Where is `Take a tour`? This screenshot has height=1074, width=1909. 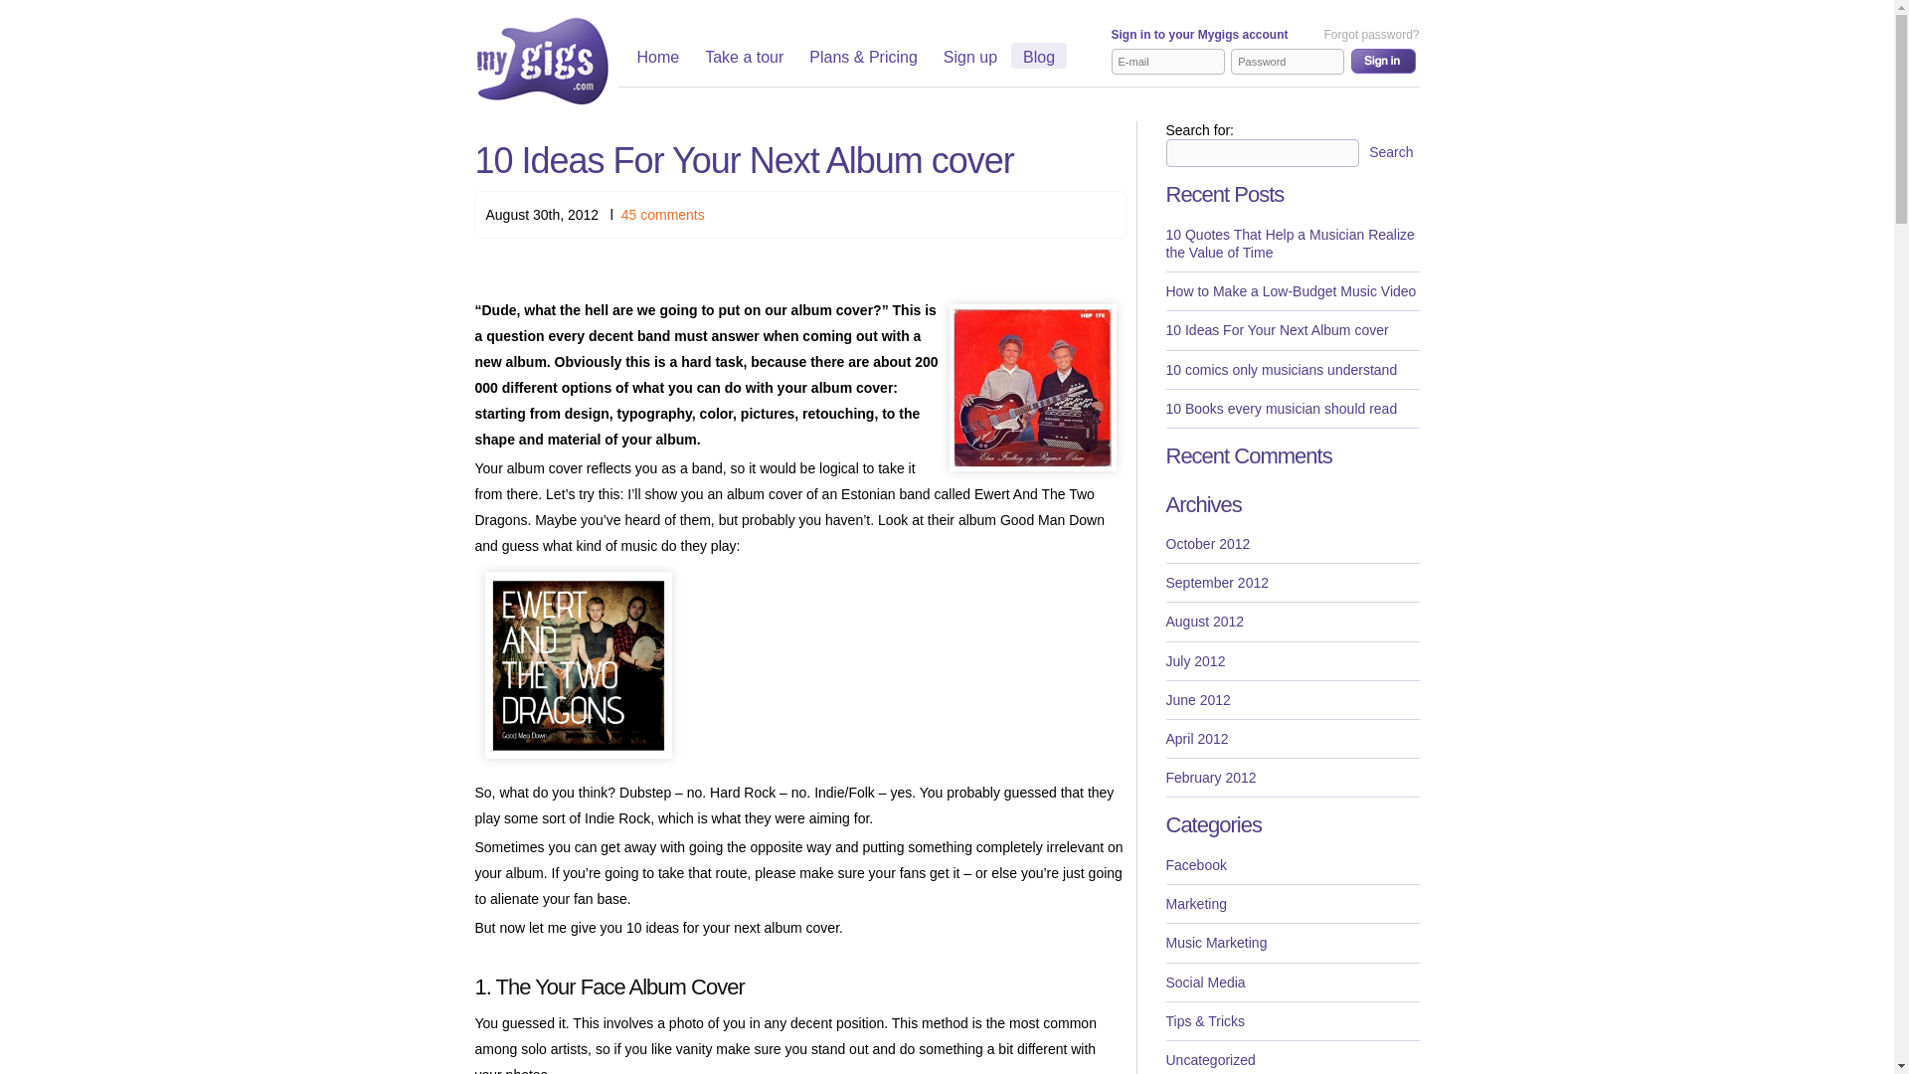
Take a tour is located at coordinates (744, 59).